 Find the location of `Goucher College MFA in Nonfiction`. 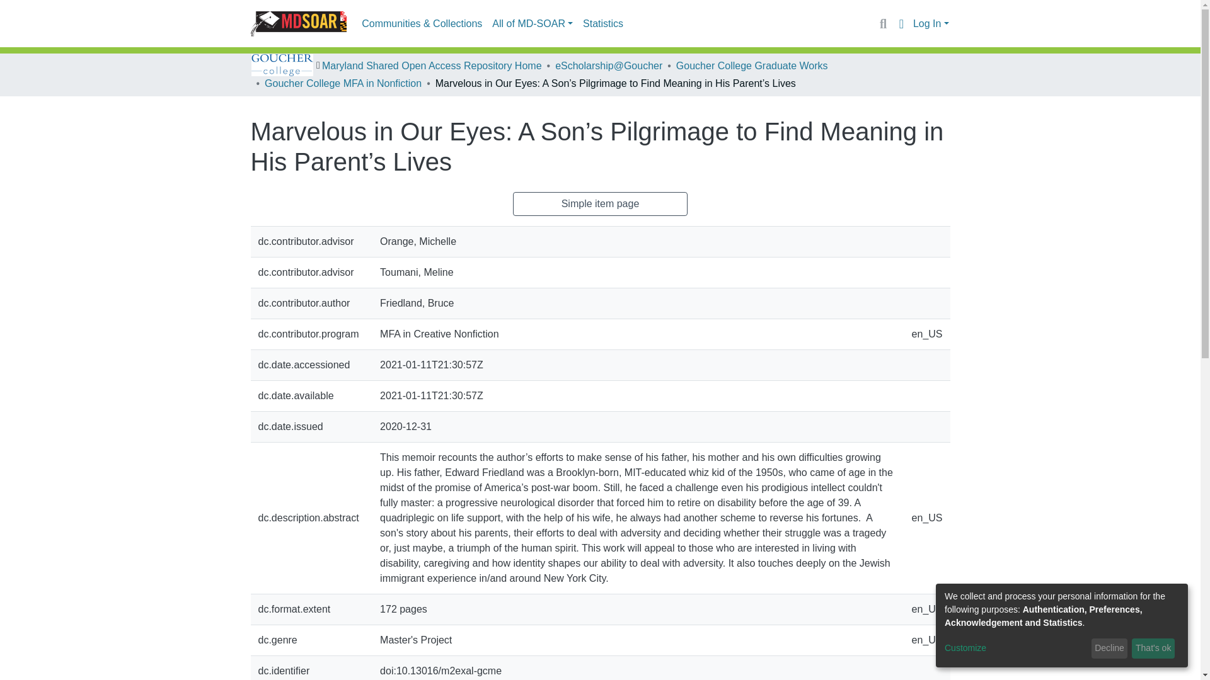

Goucher College MFA in Nonfiction is located at coordinates (343, 83).